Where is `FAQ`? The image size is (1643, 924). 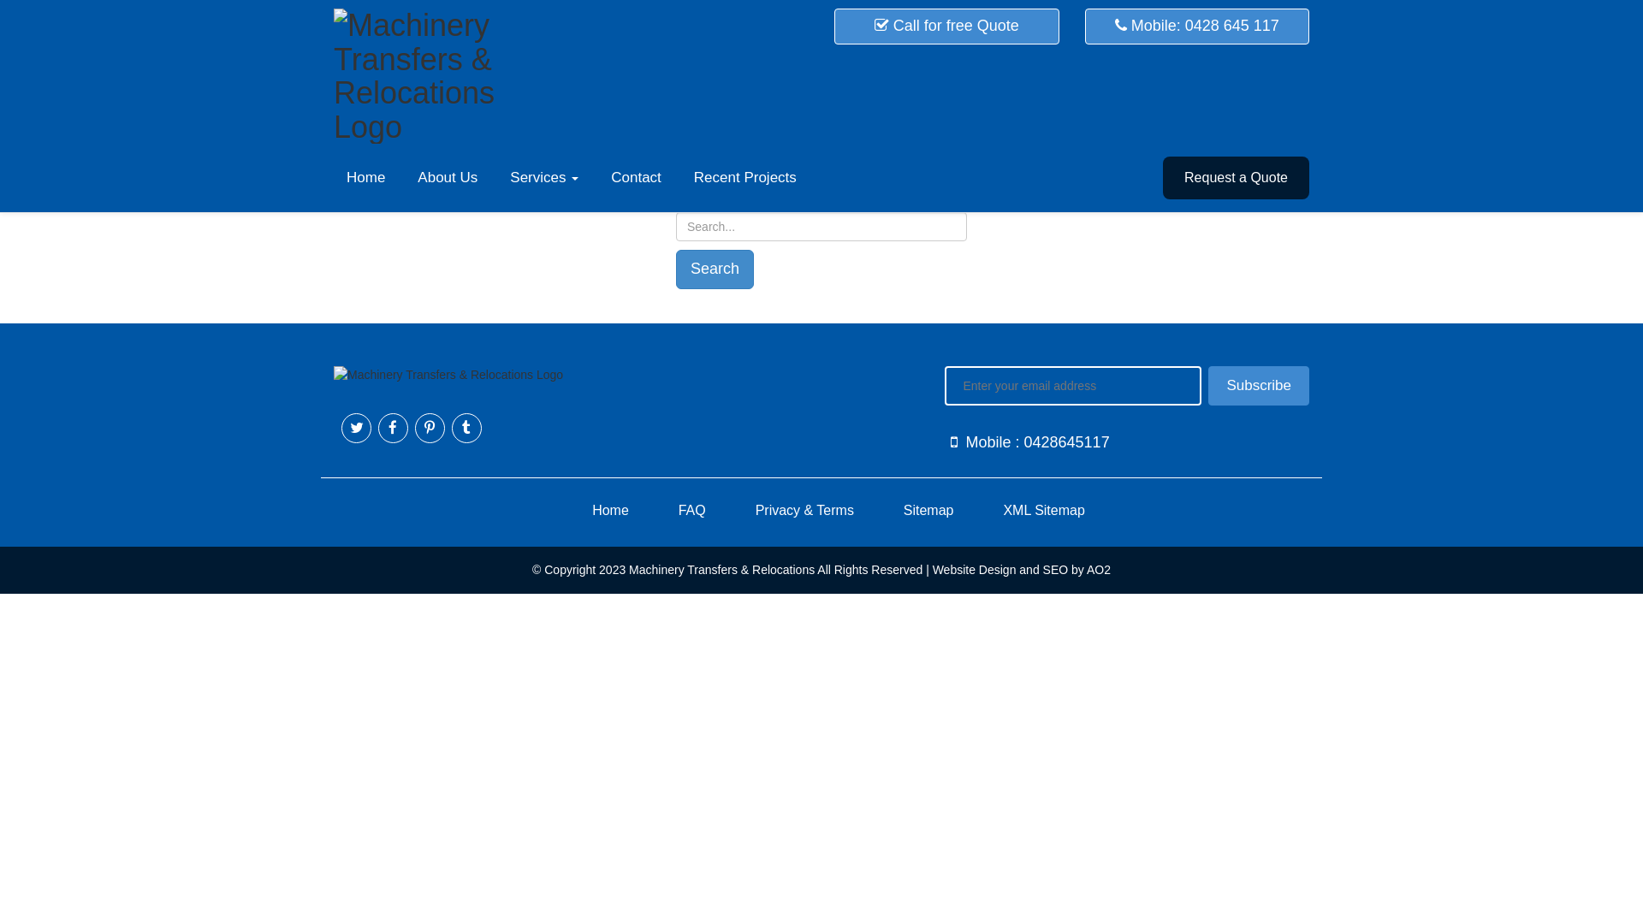 FAQ is located at coordinates (692, 510).